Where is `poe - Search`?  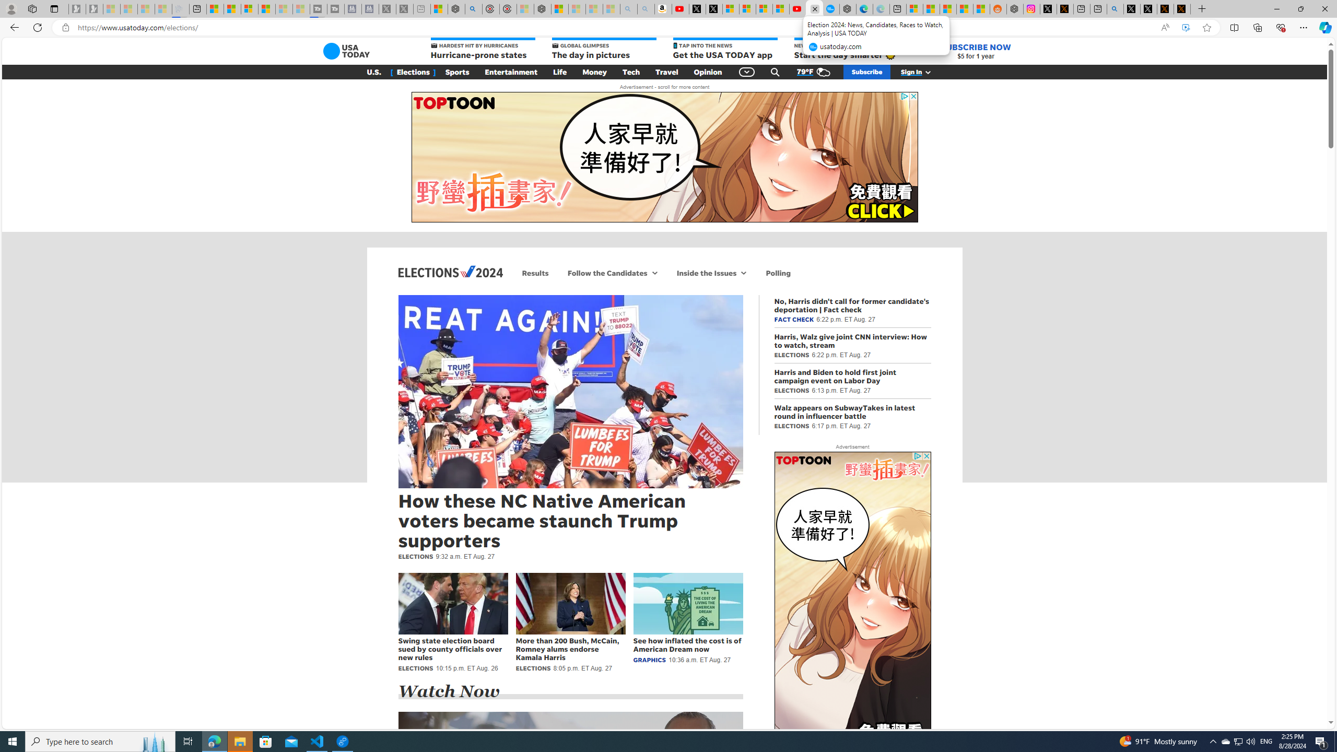 poe - Search is located at coordinates (474, 9).